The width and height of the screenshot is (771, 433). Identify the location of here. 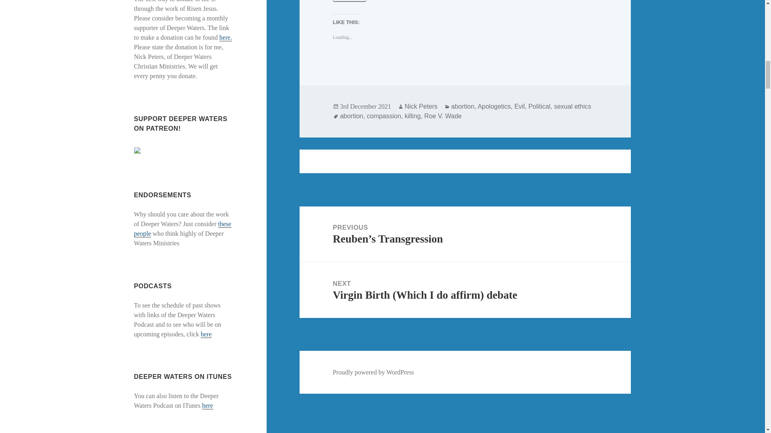
(206, 334).